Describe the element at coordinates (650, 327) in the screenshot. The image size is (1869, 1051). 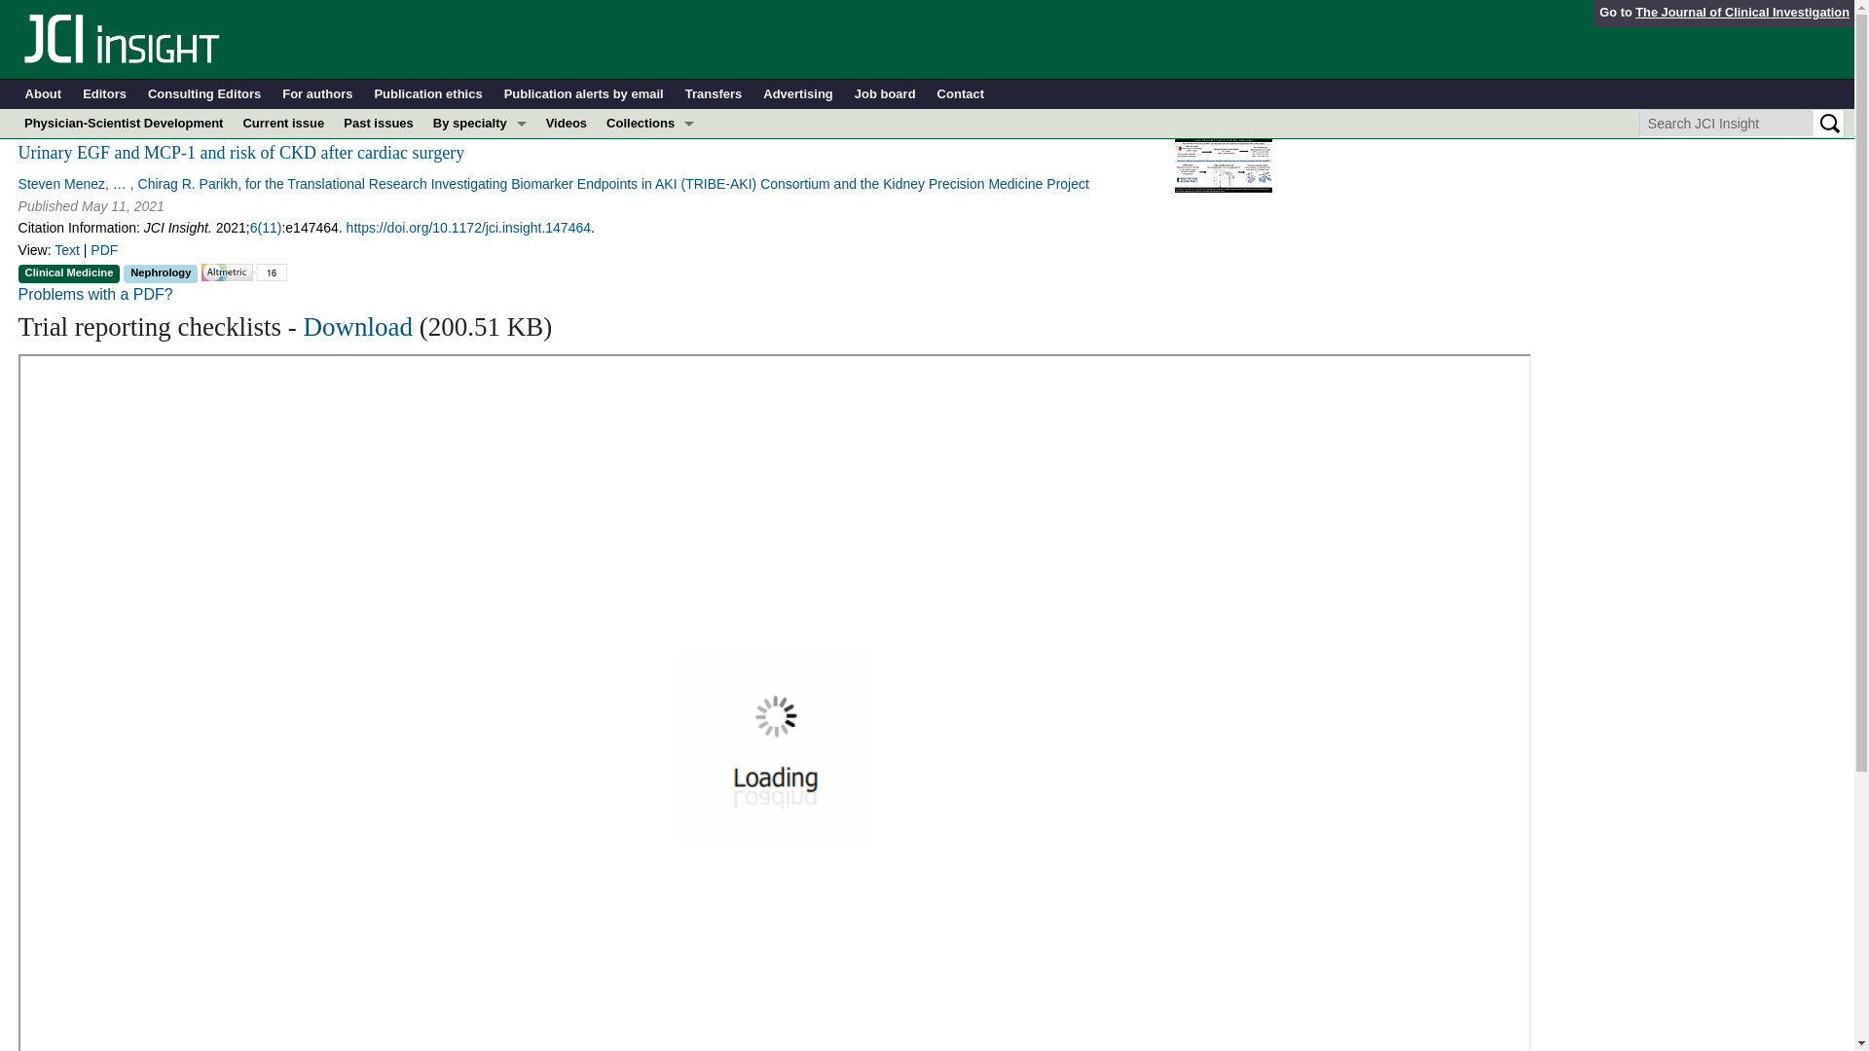
I see `Reviews` at that location.